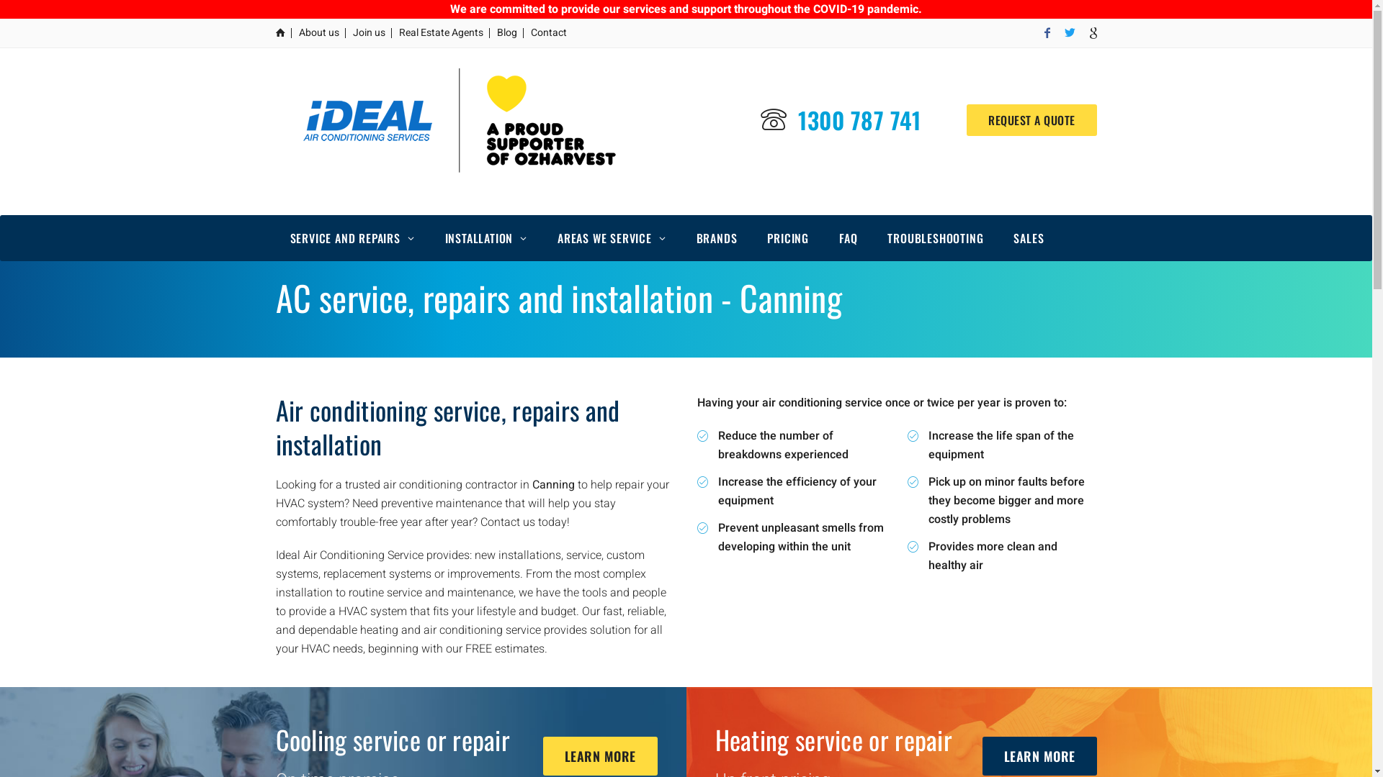 The image size is (1383, 777). What do you see at coordinates (1031, 120) in the screenshot?
I see `REQUEST A QUOTE` at bounding box center [1031, 120].